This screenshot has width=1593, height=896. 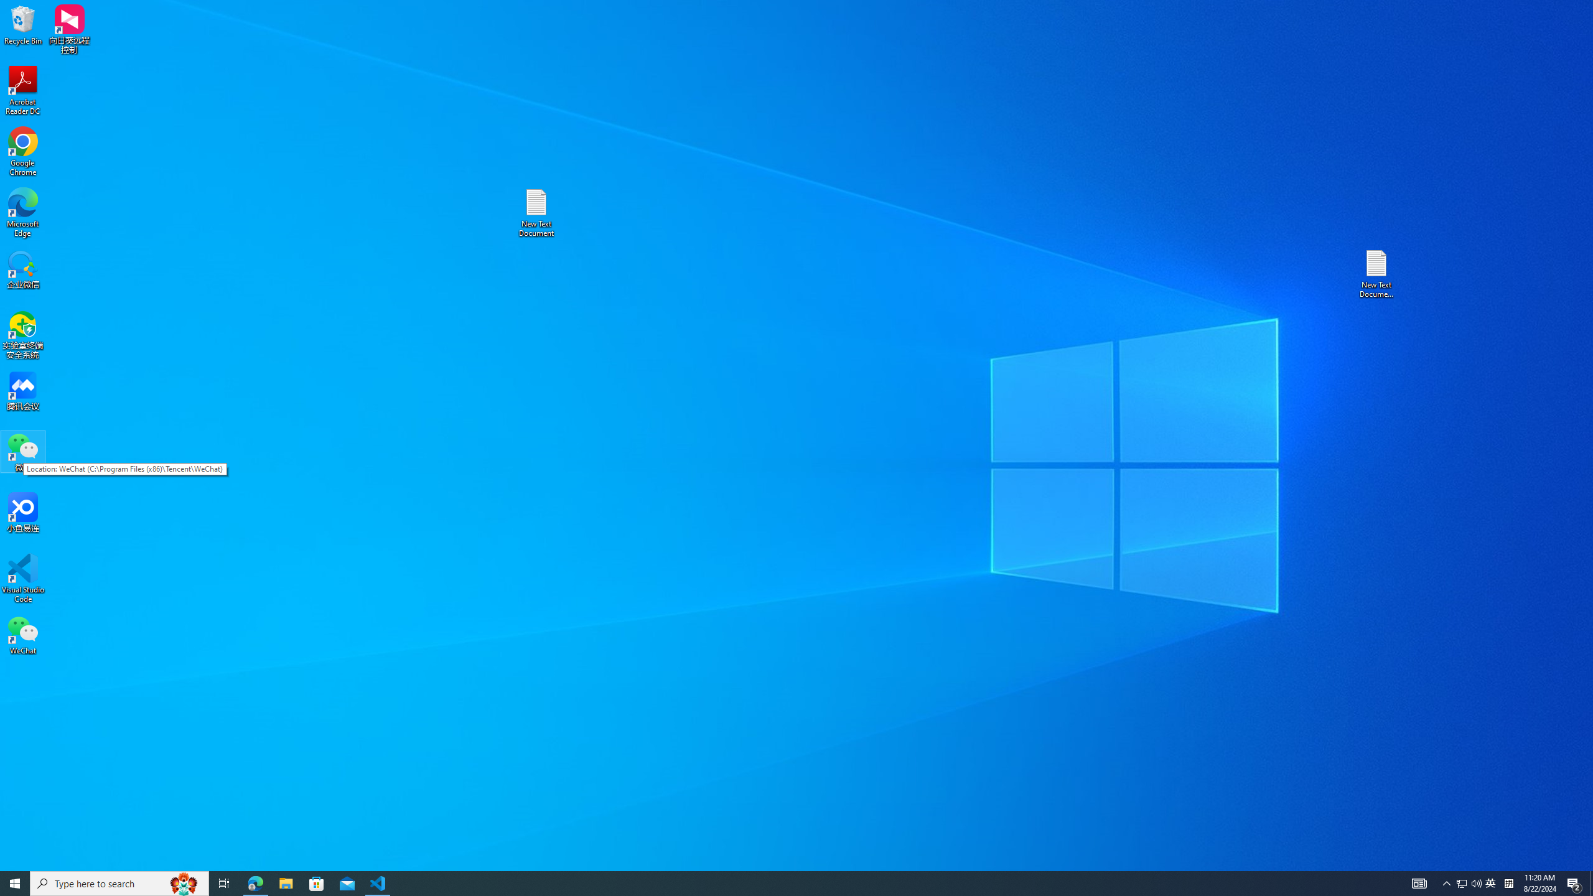 What do you see at coordinates (119, 884) in the screenshot?
I see `Start` at bounding box center [119, 884].